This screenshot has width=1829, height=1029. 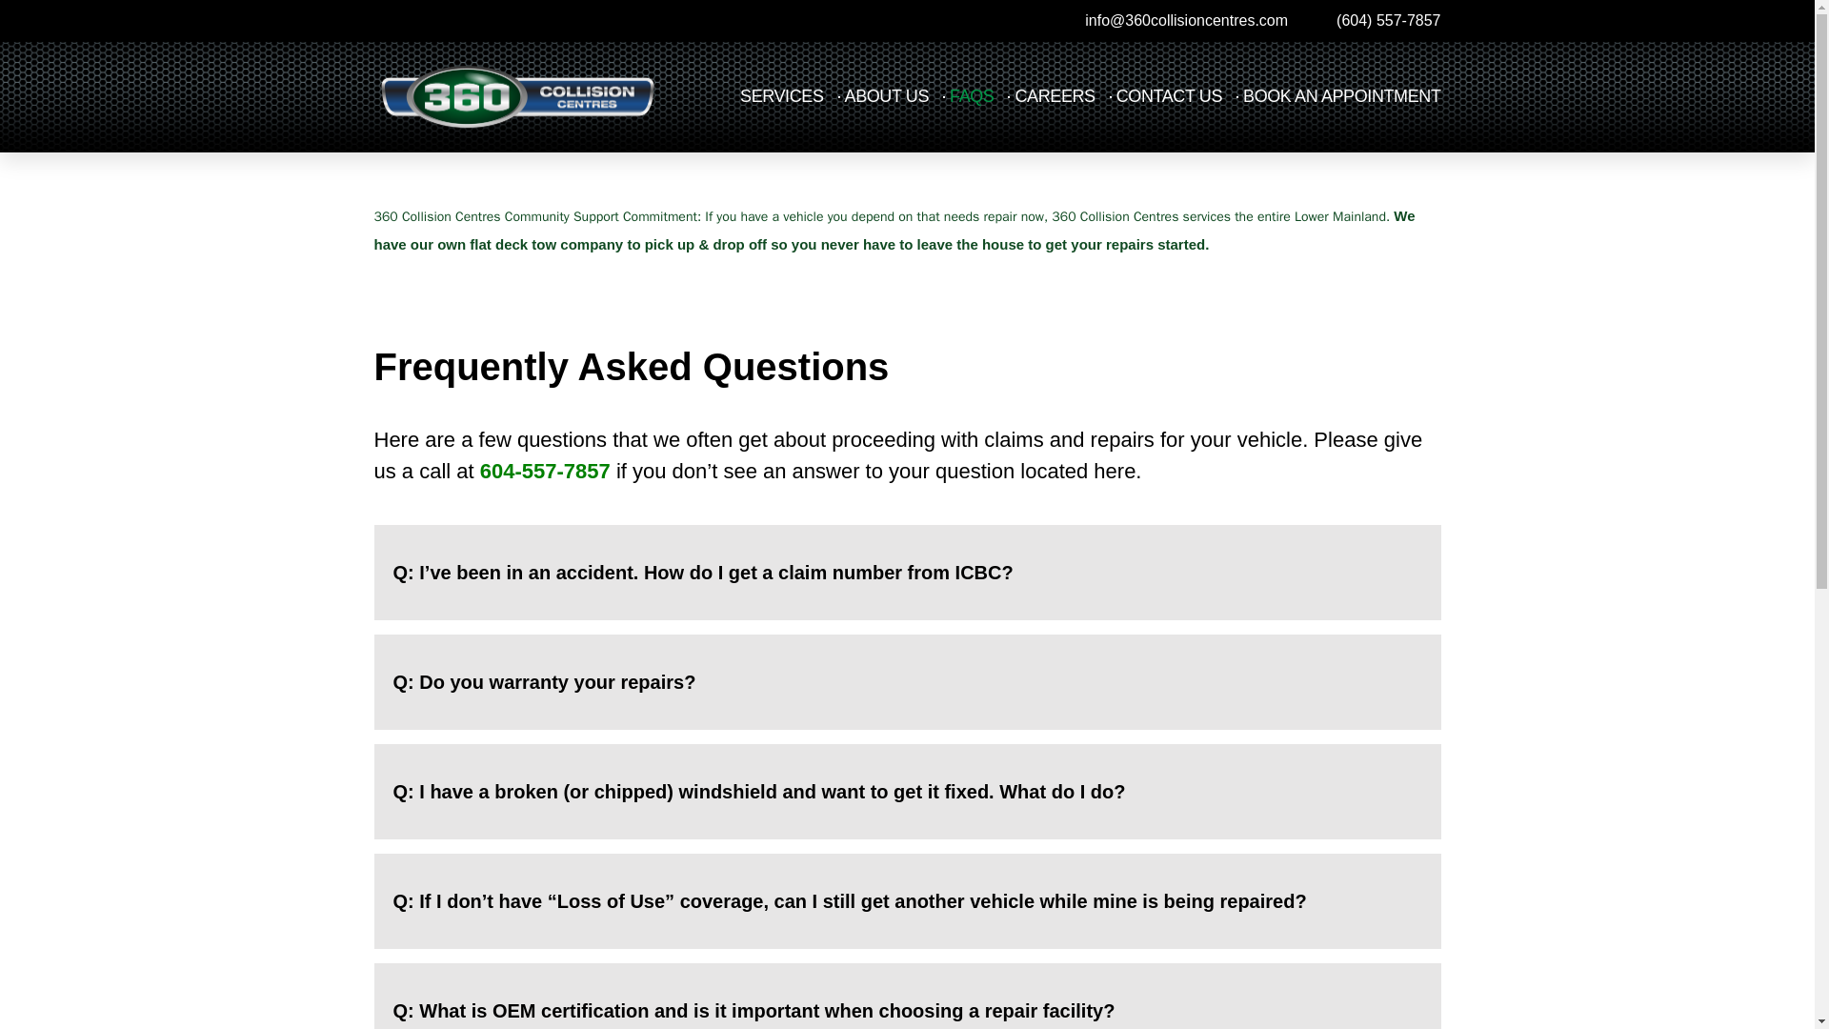 I want to click on 604-557-7857, so click(x=545, y=471).